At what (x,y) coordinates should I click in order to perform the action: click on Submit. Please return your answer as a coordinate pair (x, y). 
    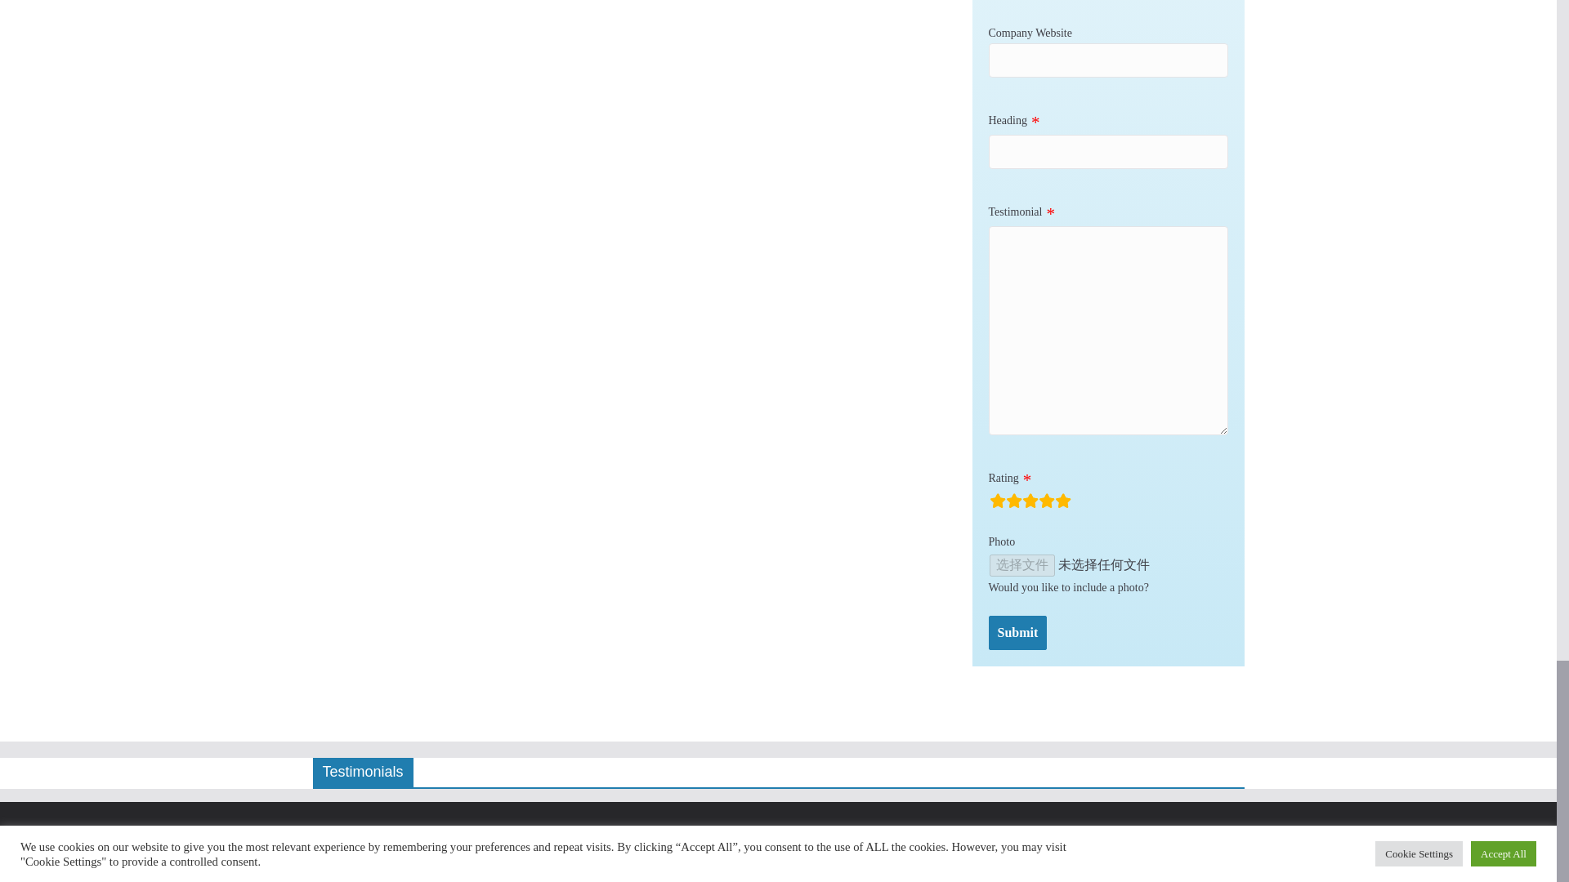
    Looking at the image, I should click on (1018, 633).